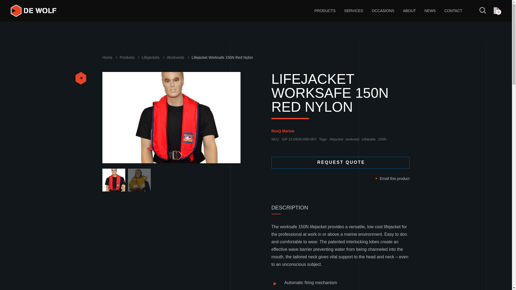 The width and height of the screenshot is (516, 290). I want to click on inflatable, so click(368, 139).